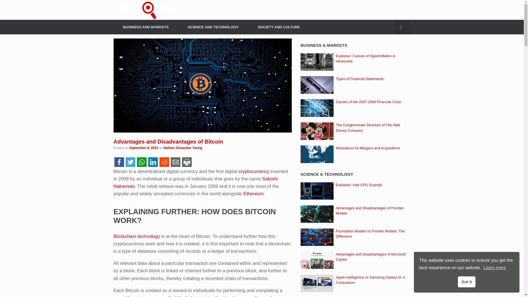 The width and height of the screenshot is (528, 297). Describe the element at coordinates (183, 148) in the screenshot. I see `Nathan Alexander Yeung` at that location.